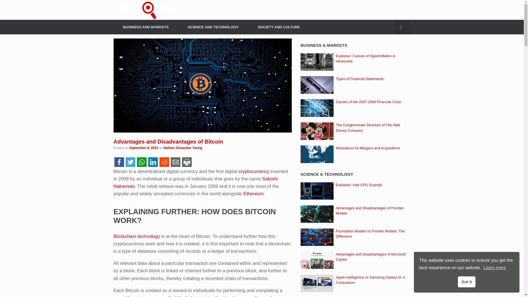 The width and height of the screenshot is (528, 297). Describe the element at coordinates (183, 148) in the screenshot. I see `Nathan Alexander Yeung` at that location.